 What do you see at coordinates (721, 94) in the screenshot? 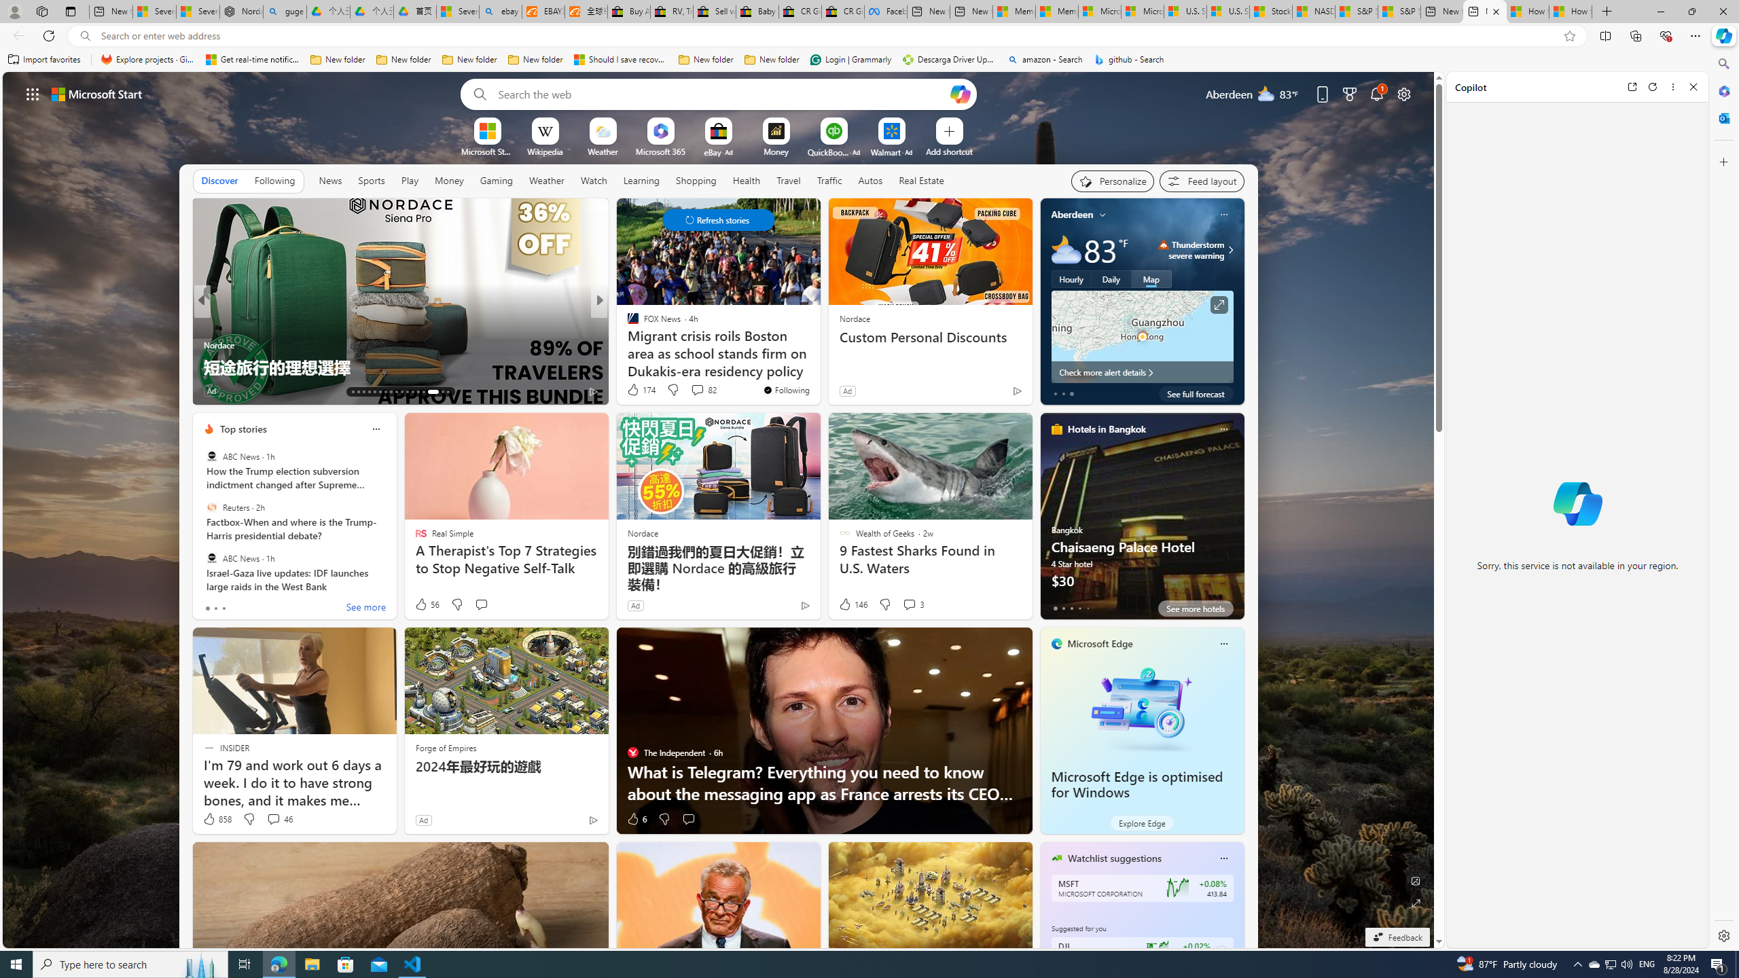
I see `Enter your search term` at bounding box center [721, 94].